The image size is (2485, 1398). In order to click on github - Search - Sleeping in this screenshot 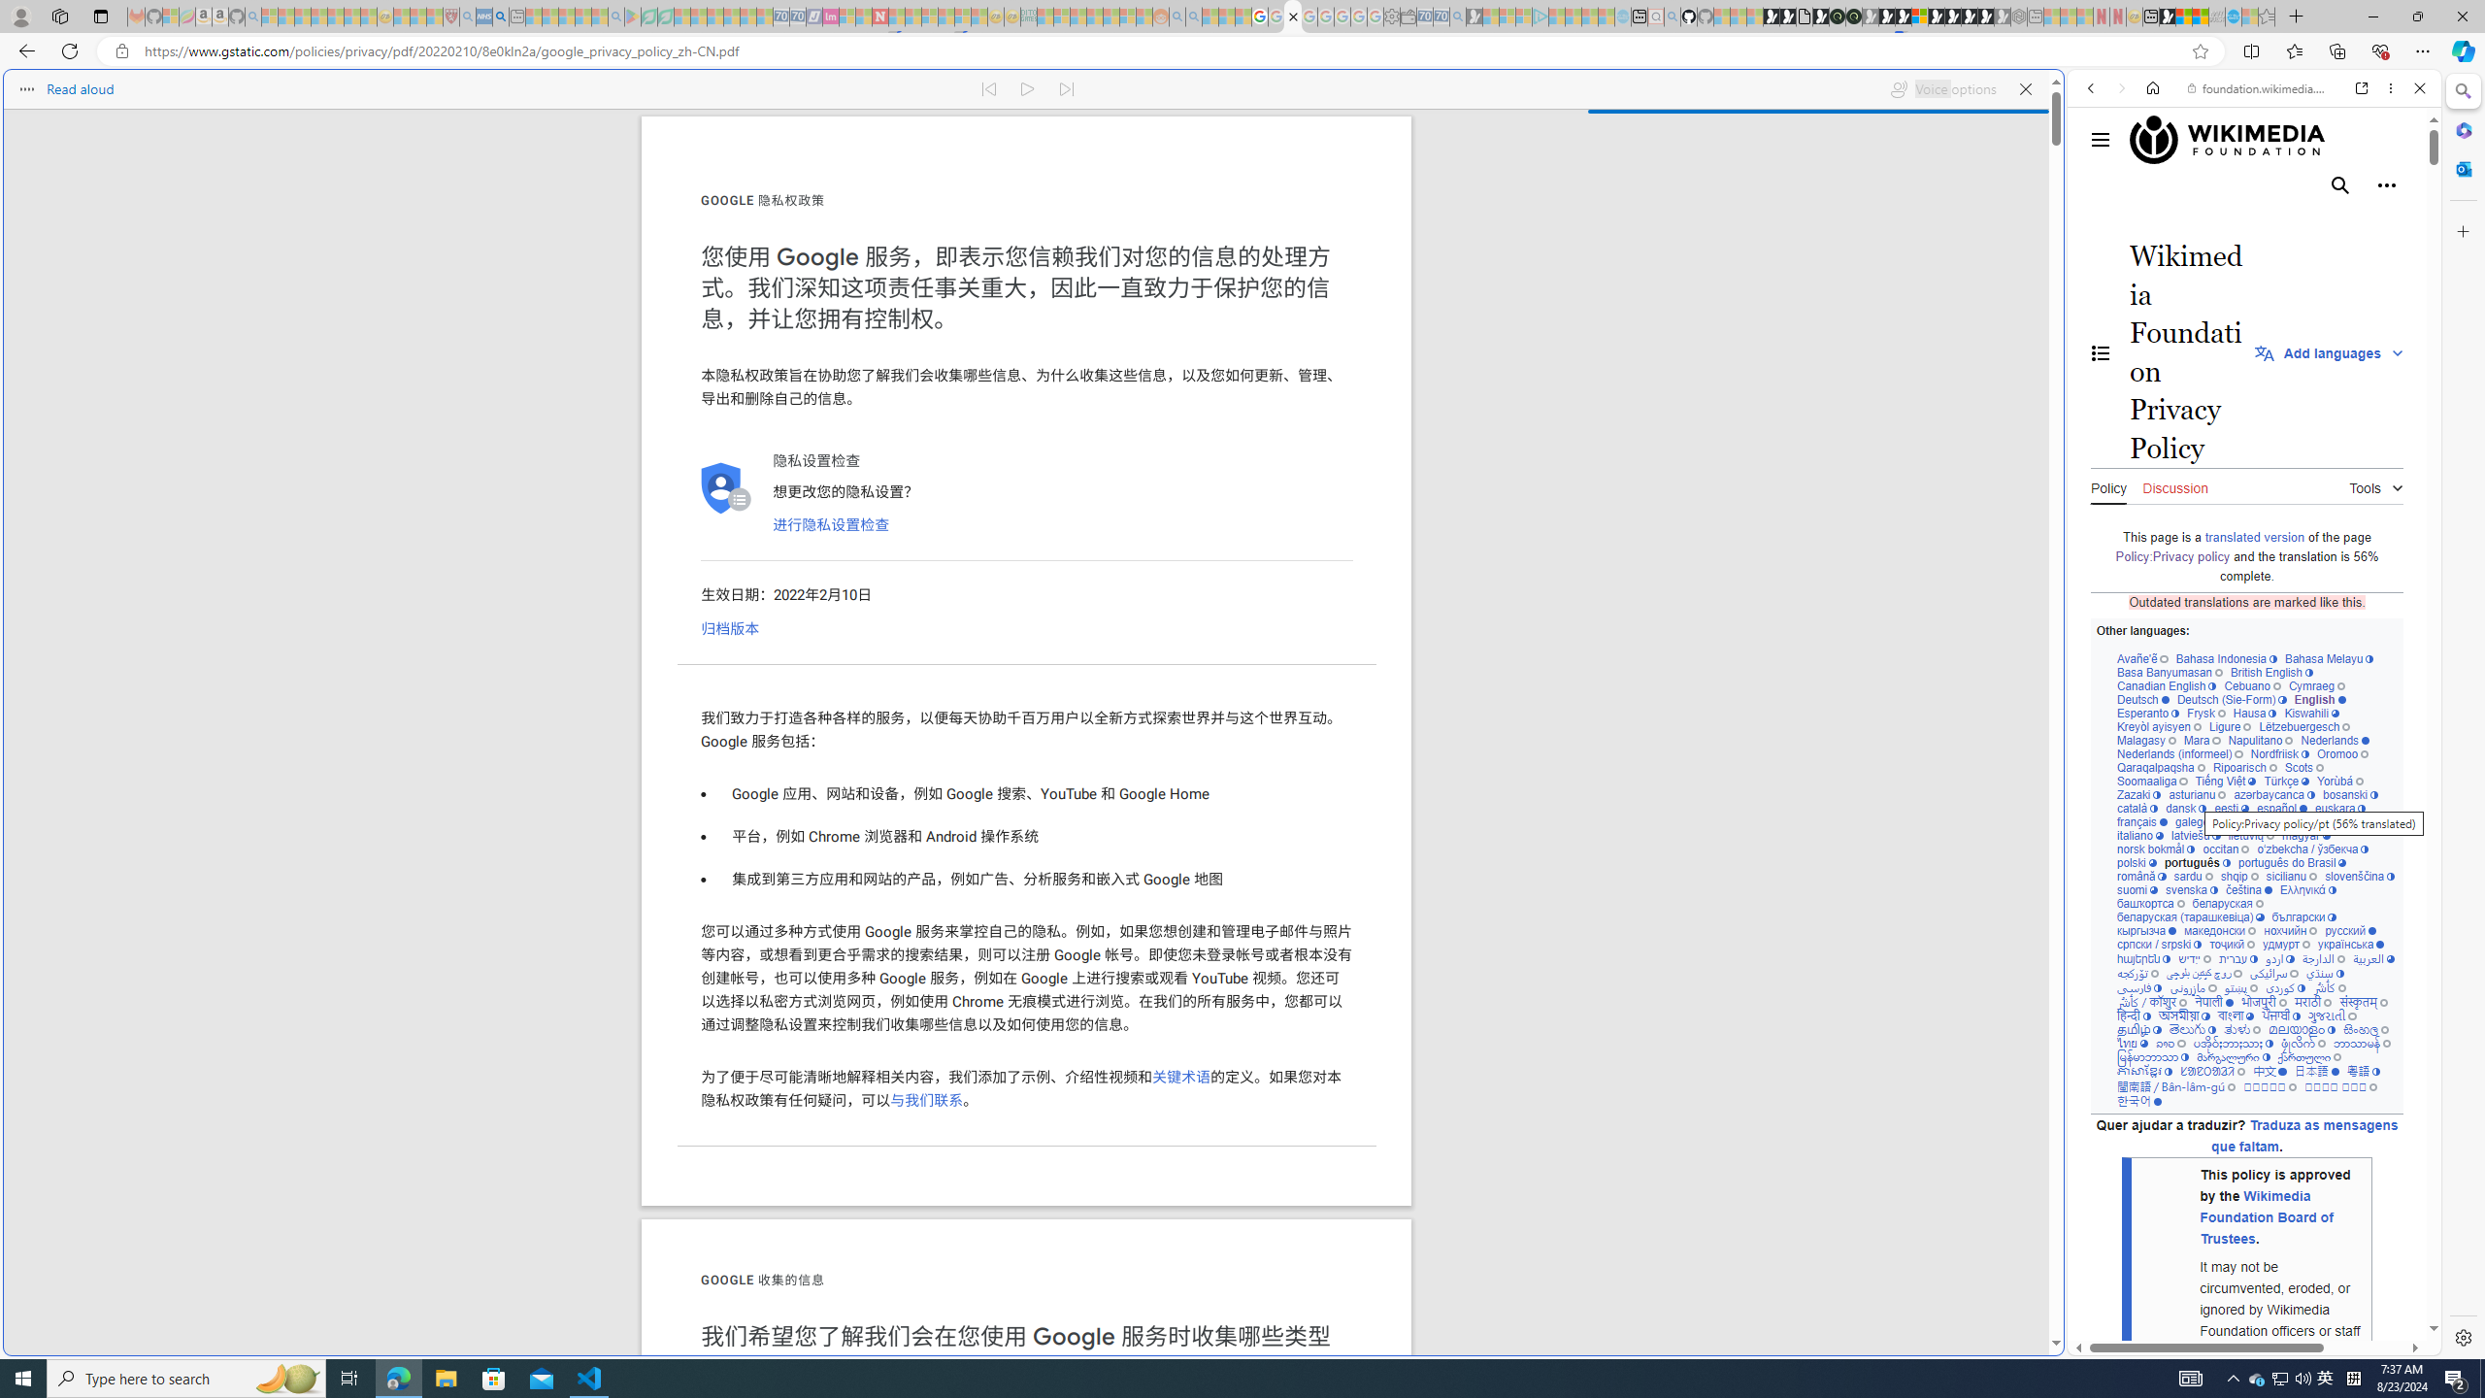, I will do `click(1672, 17)`.